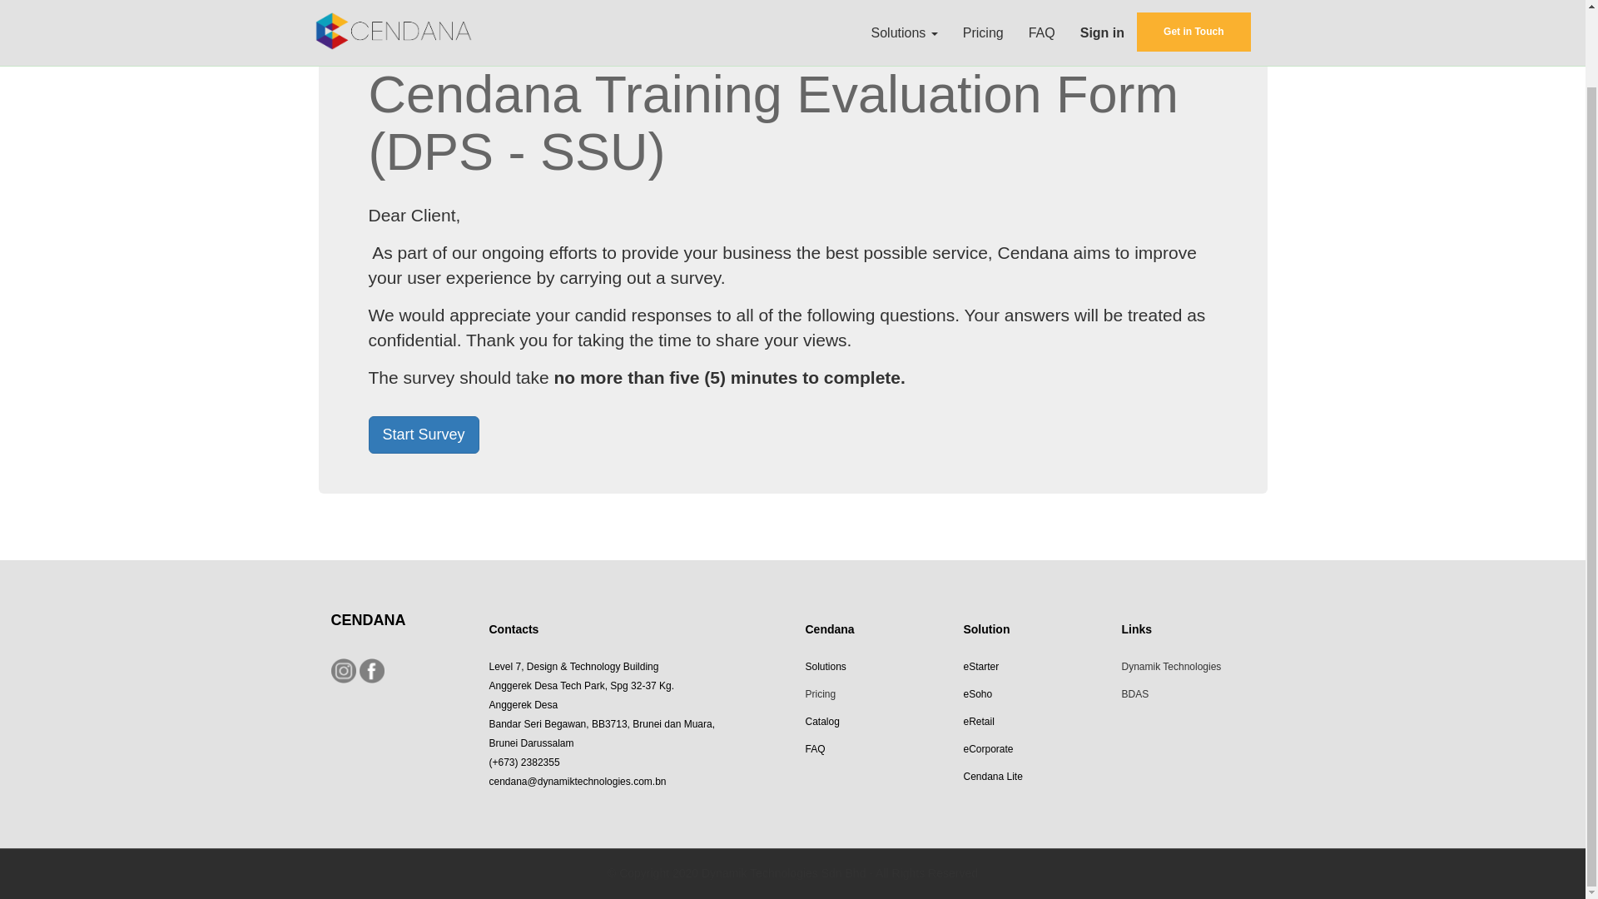  I want to click on eCorporate, so click(988, 748).